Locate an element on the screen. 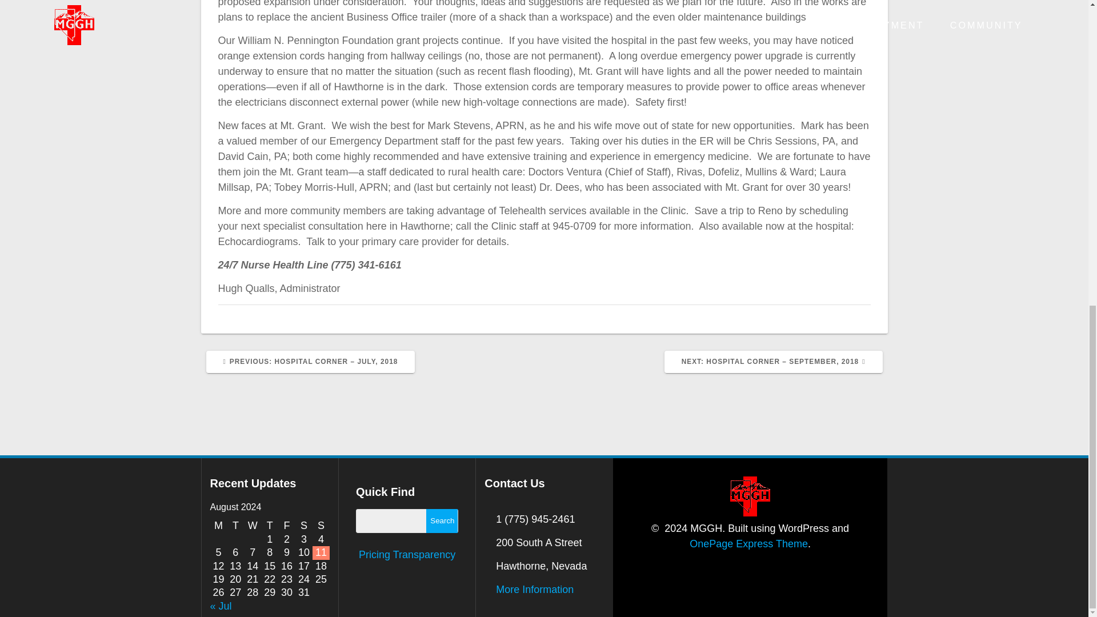 The height and width of the screenshot is (617, 1097). Sunday is located at coordinates (321, 526).